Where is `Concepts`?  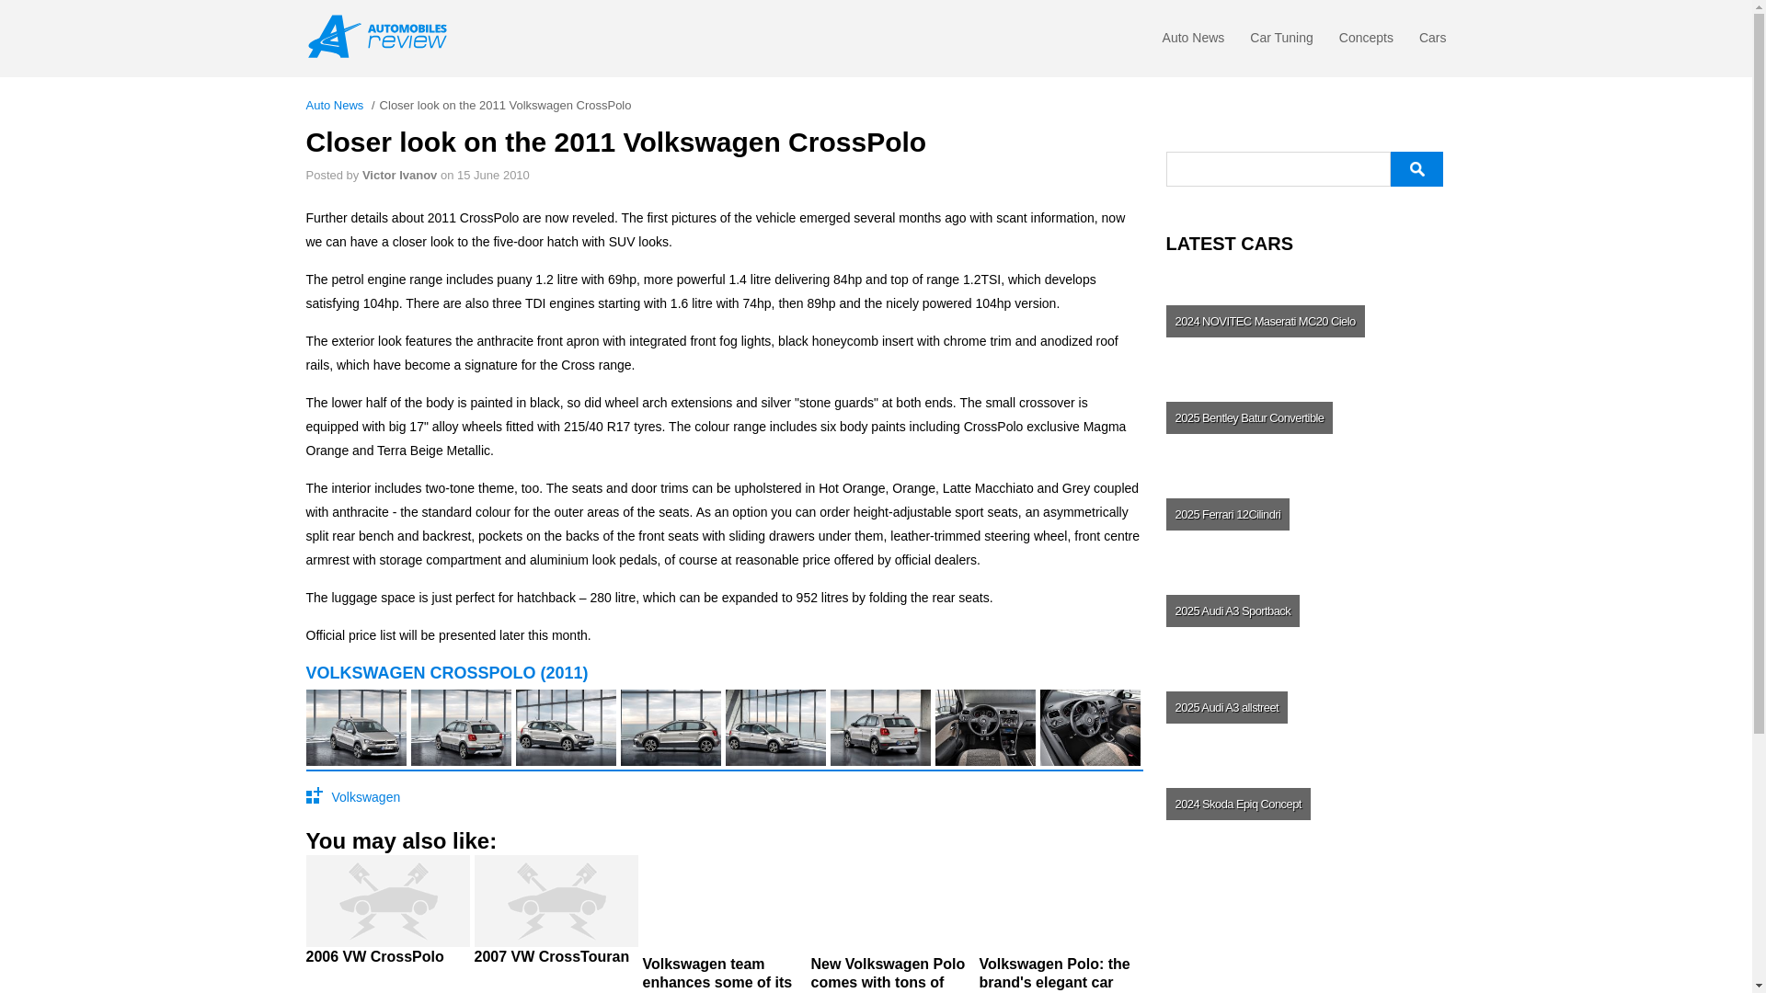 Concepts is located at coordinates (1365, 42).